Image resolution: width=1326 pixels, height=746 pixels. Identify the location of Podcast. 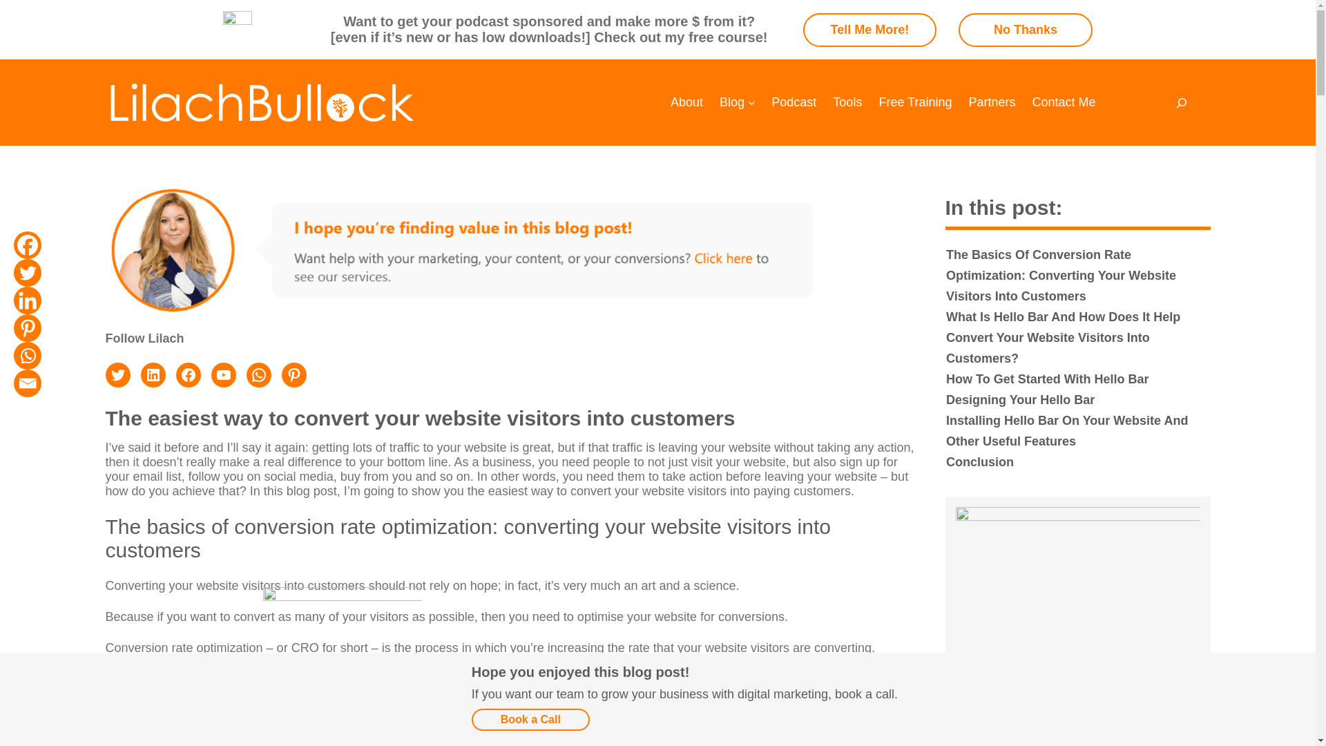
(794, 102).